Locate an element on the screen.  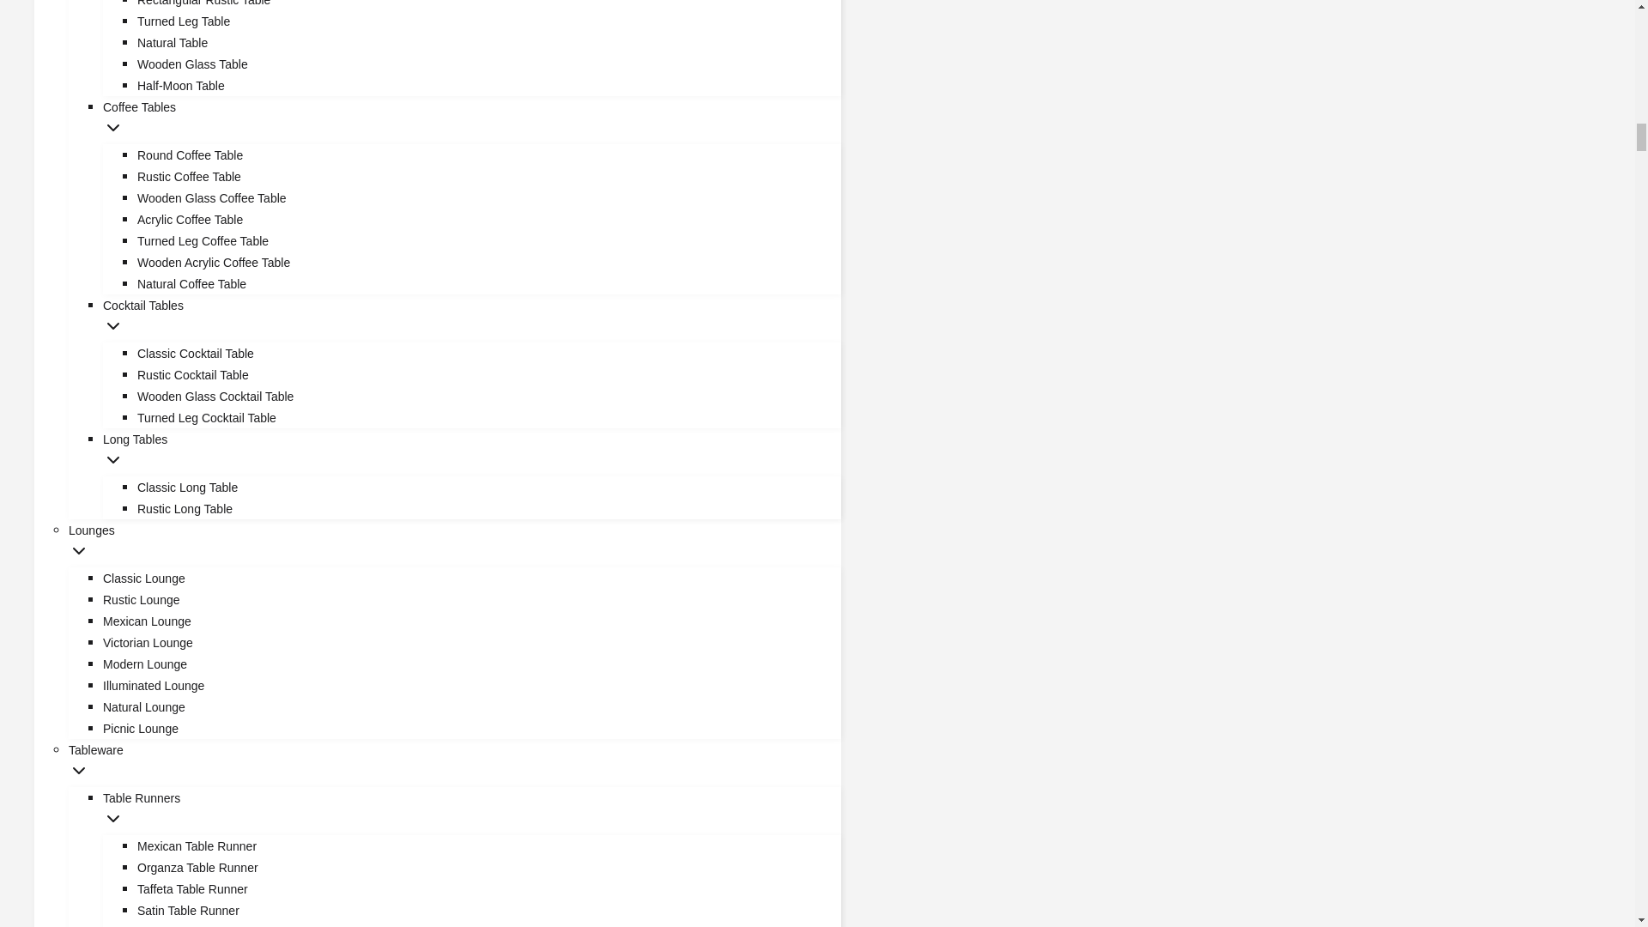
Half-Moon Table is located at coordinates (184, 21).